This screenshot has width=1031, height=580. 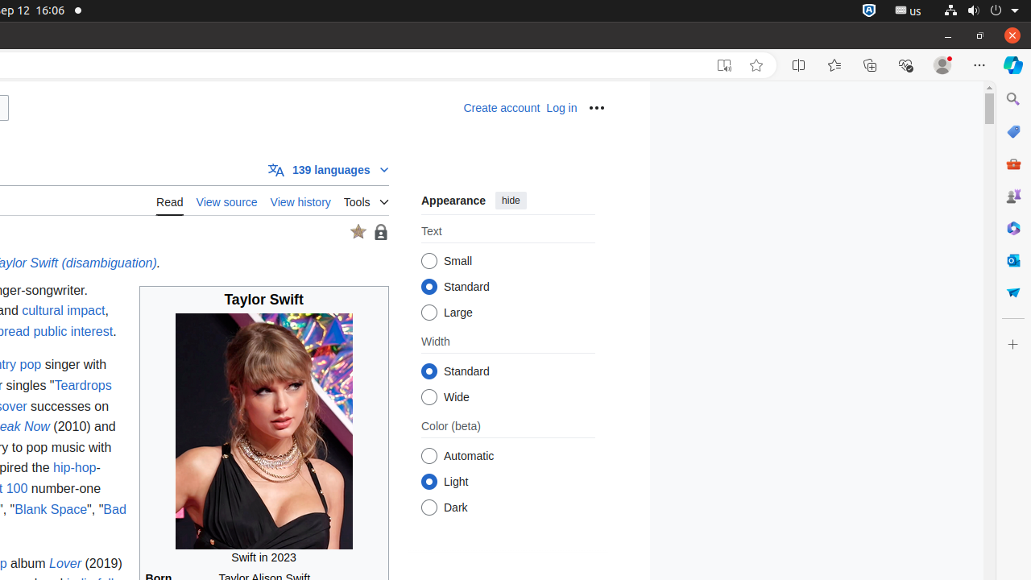 I want to click on :1.72/StatusNotifierItem, so click(x=869, y=11).